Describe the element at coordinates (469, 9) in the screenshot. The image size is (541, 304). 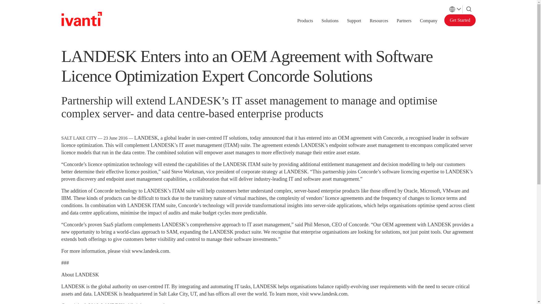
I see `Search` at that location.